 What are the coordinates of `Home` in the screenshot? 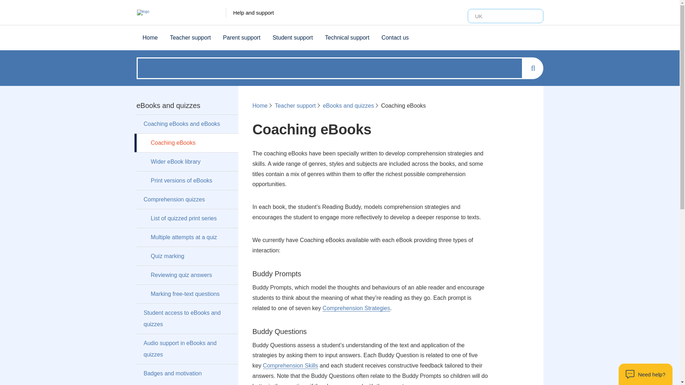 It's located at (260, 106).